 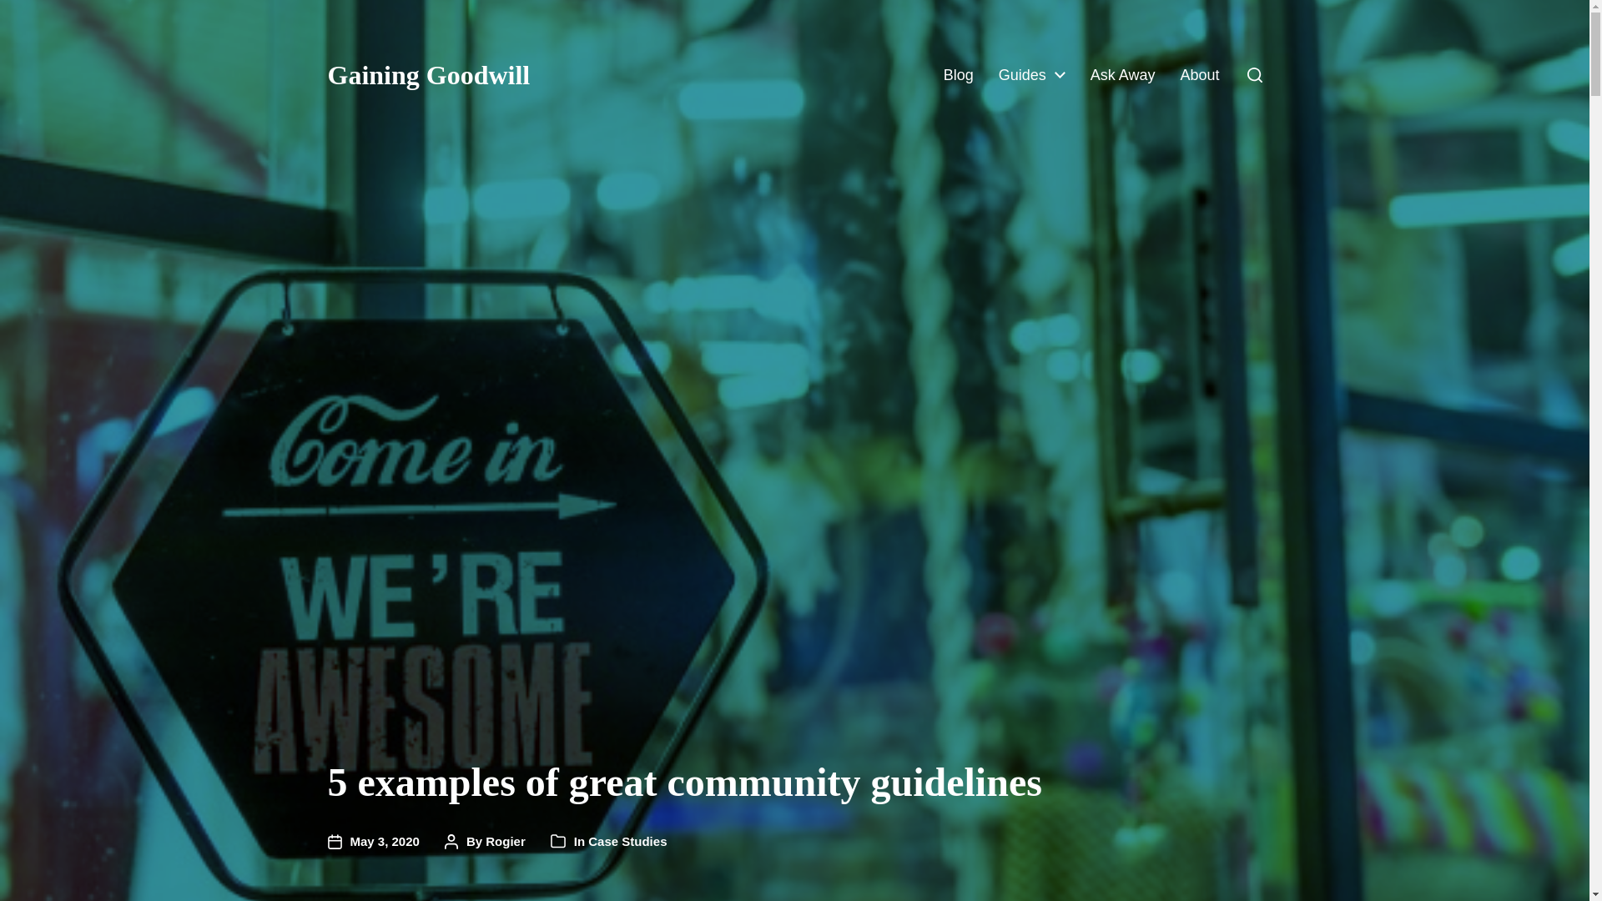 What do you see at coordinates (428, 75) in the screenshot?
I see `Gaining Goodwill` at bounding box center [428, 75].